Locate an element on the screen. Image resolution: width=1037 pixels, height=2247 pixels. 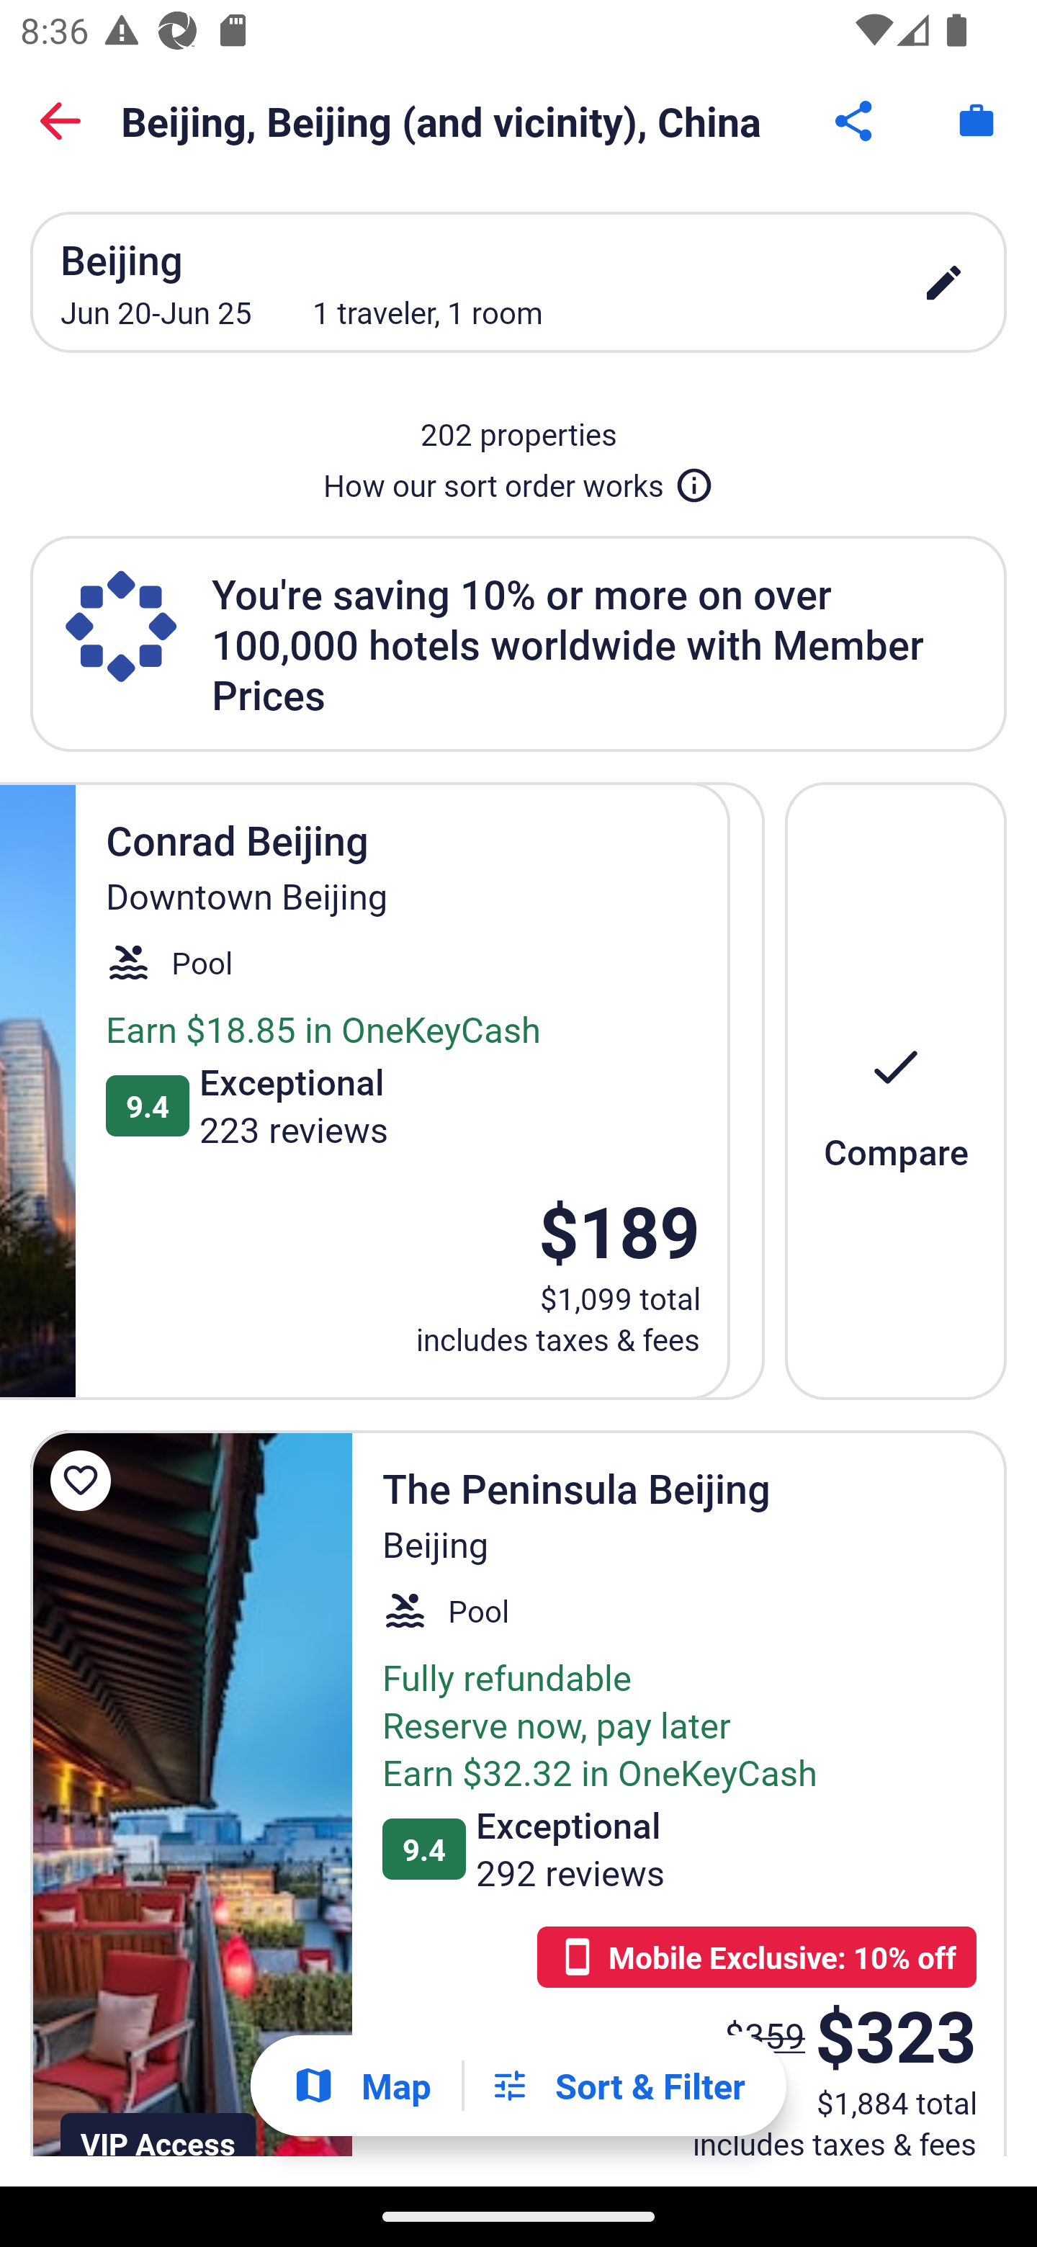
Filters Sort & Filter Filters Button is located at coordinates (617, 2086).